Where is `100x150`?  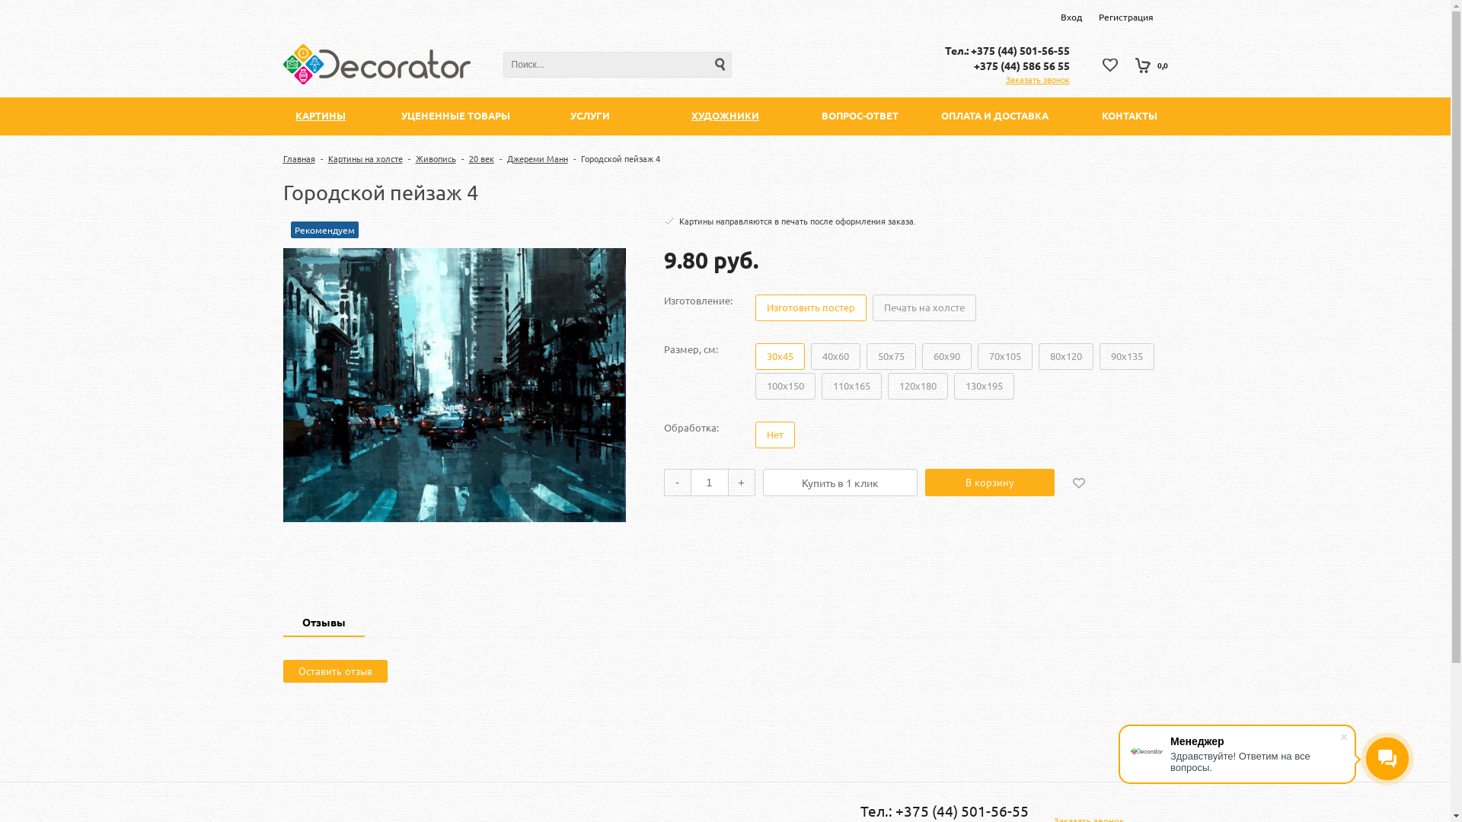 100x150 is located at coordinates (786, 387).